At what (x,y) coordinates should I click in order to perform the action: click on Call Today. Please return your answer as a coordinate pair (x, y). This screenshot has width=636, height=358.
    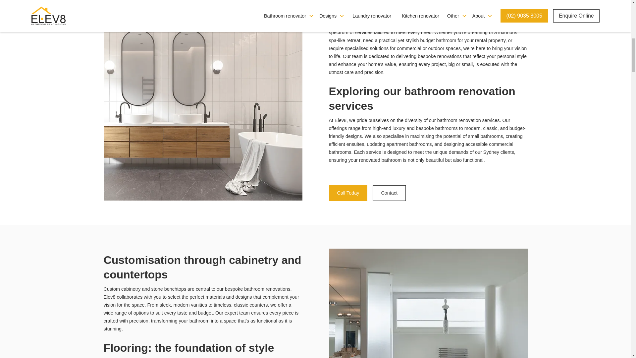
    Looking at the image, I should click on (348, 193).